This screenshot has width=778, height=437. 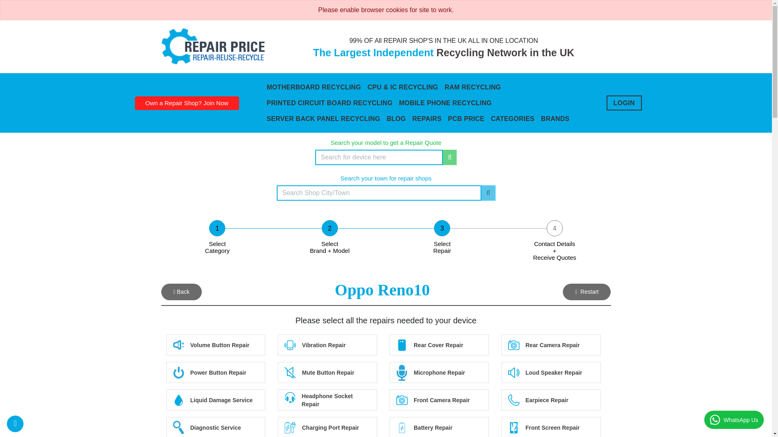 What do you see at coordinates (472, 87) in the screenshot?
I see `RAM RECYCLING` at bounding box center [472, 87].